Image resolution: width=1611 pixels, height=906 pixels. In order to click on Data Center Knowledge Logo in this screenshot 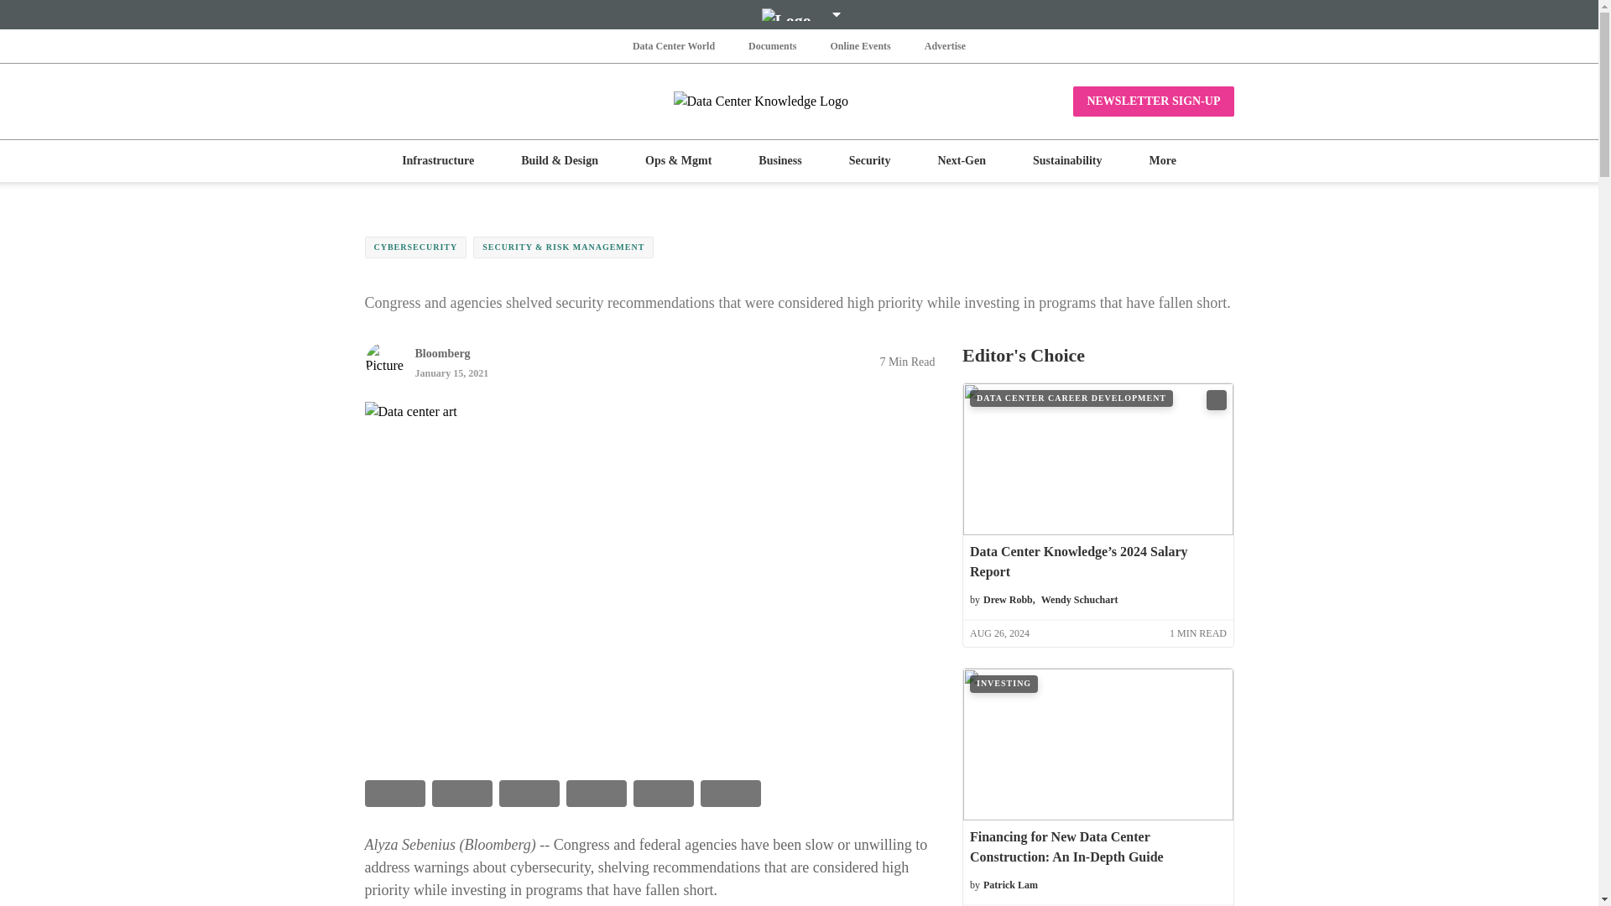, I will do `click(799, 101)`.